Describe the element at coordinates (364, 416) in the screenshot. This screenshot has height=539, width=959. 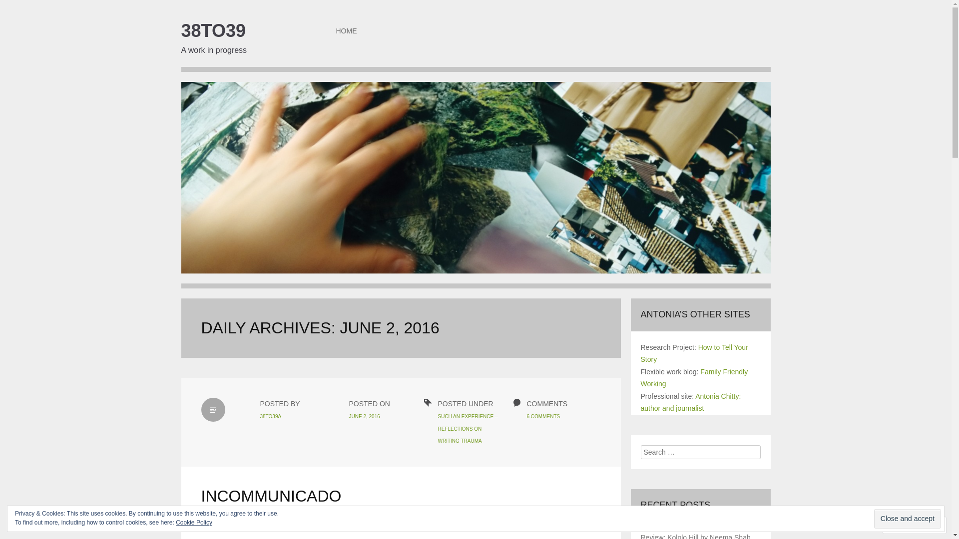
I see `JUNE 2, 2016` at that location.